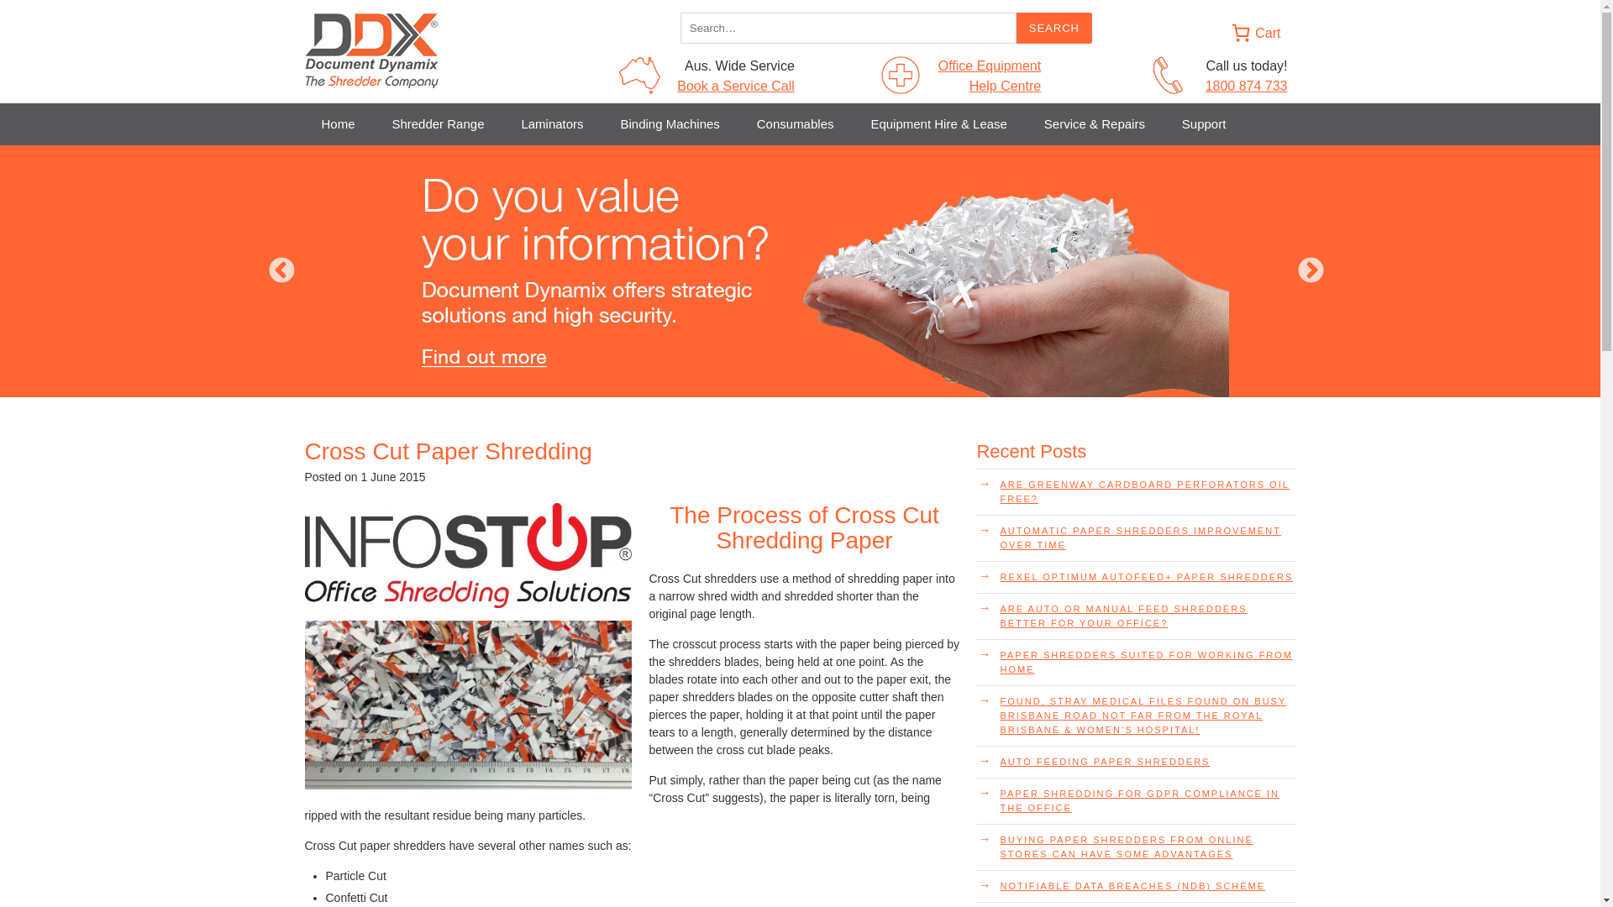 Image resolution: width=1613 pixels, height=907 pixels. What do you see at coordinates (796, 124) in the screenshot?
I see `Consumables` at bounding box center [796, 124].